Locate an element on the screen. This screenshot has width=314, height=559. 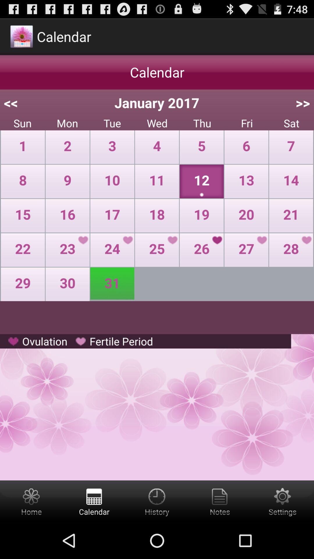
settings button is located at coordinates (283, 501).